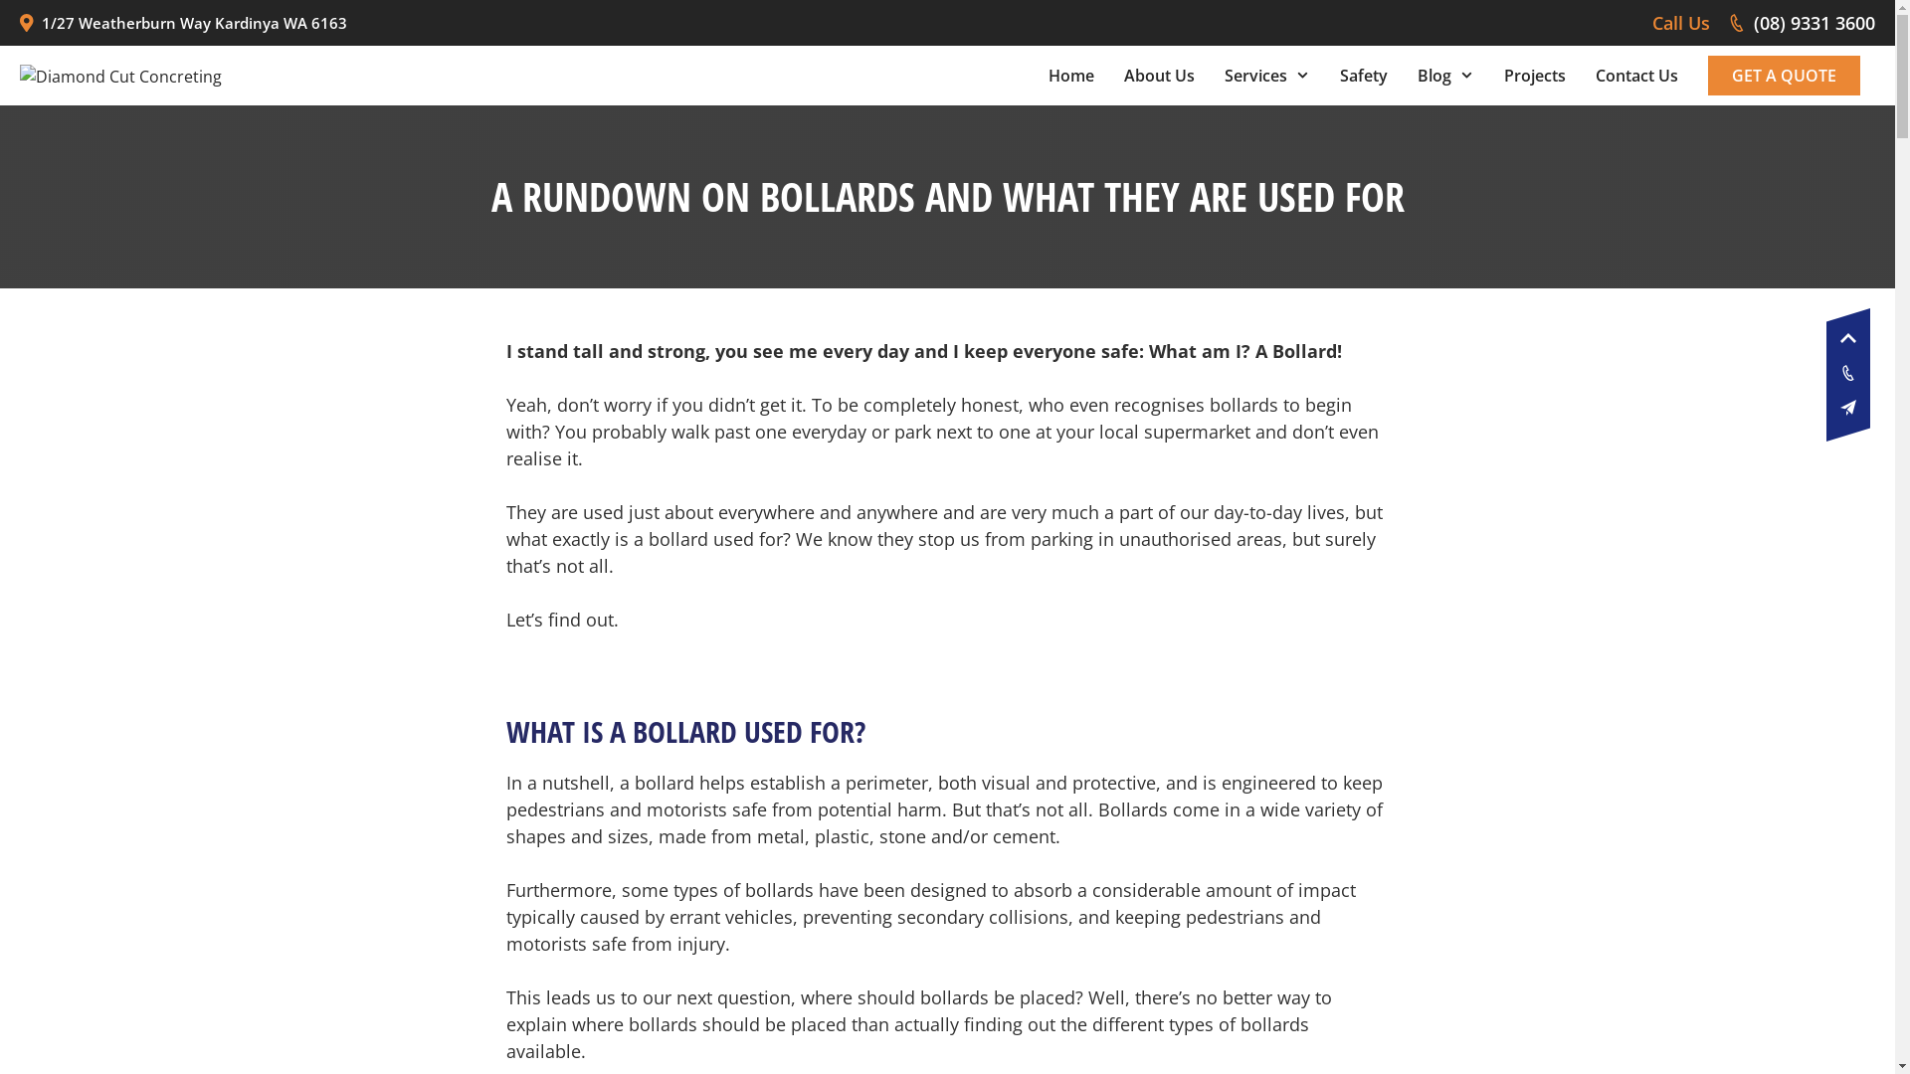 The height and width of the screenshot is (1074, 1910). Describe the element at coordinates (1785, 76) in the screenshot. I see `GET A QUOTE` at that location.